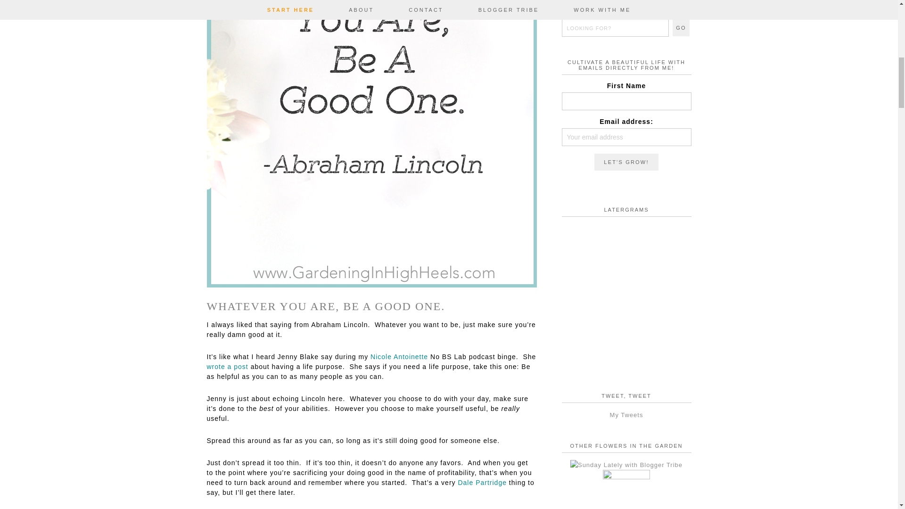 The height and width of the screenshot is (509, 905). I want to click on GO, so click(681, 27).